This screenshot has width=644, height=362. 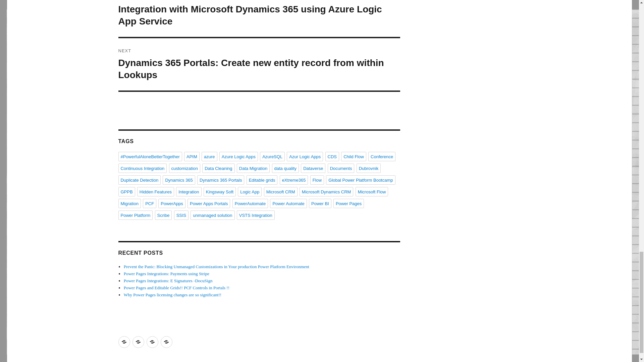 I want to click on Continuous Integration, so click(x=142, y=168).